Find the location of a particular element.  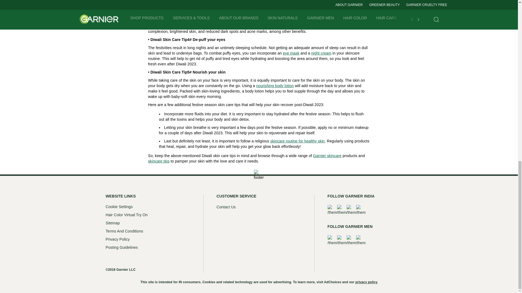

Follow us on Instagram is located at coordinates (342, 241).